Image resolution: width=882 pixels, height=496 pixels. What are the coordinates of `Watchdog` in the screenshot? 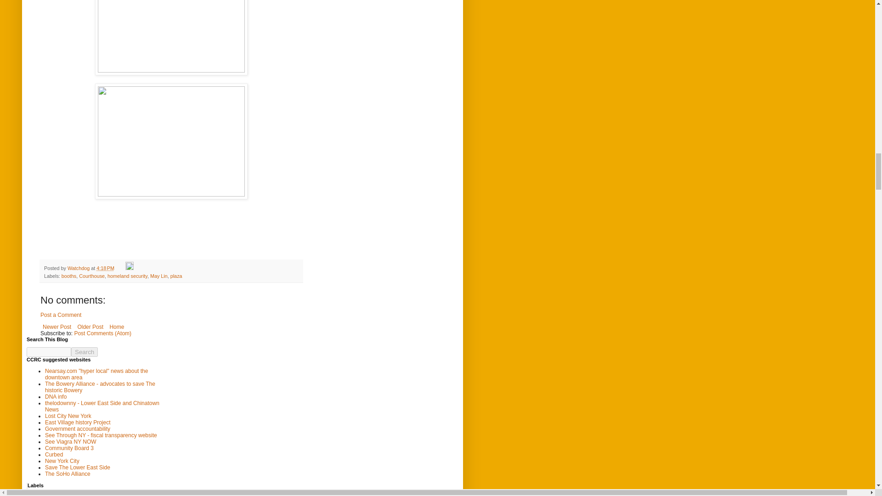 It's located at (79, 268).